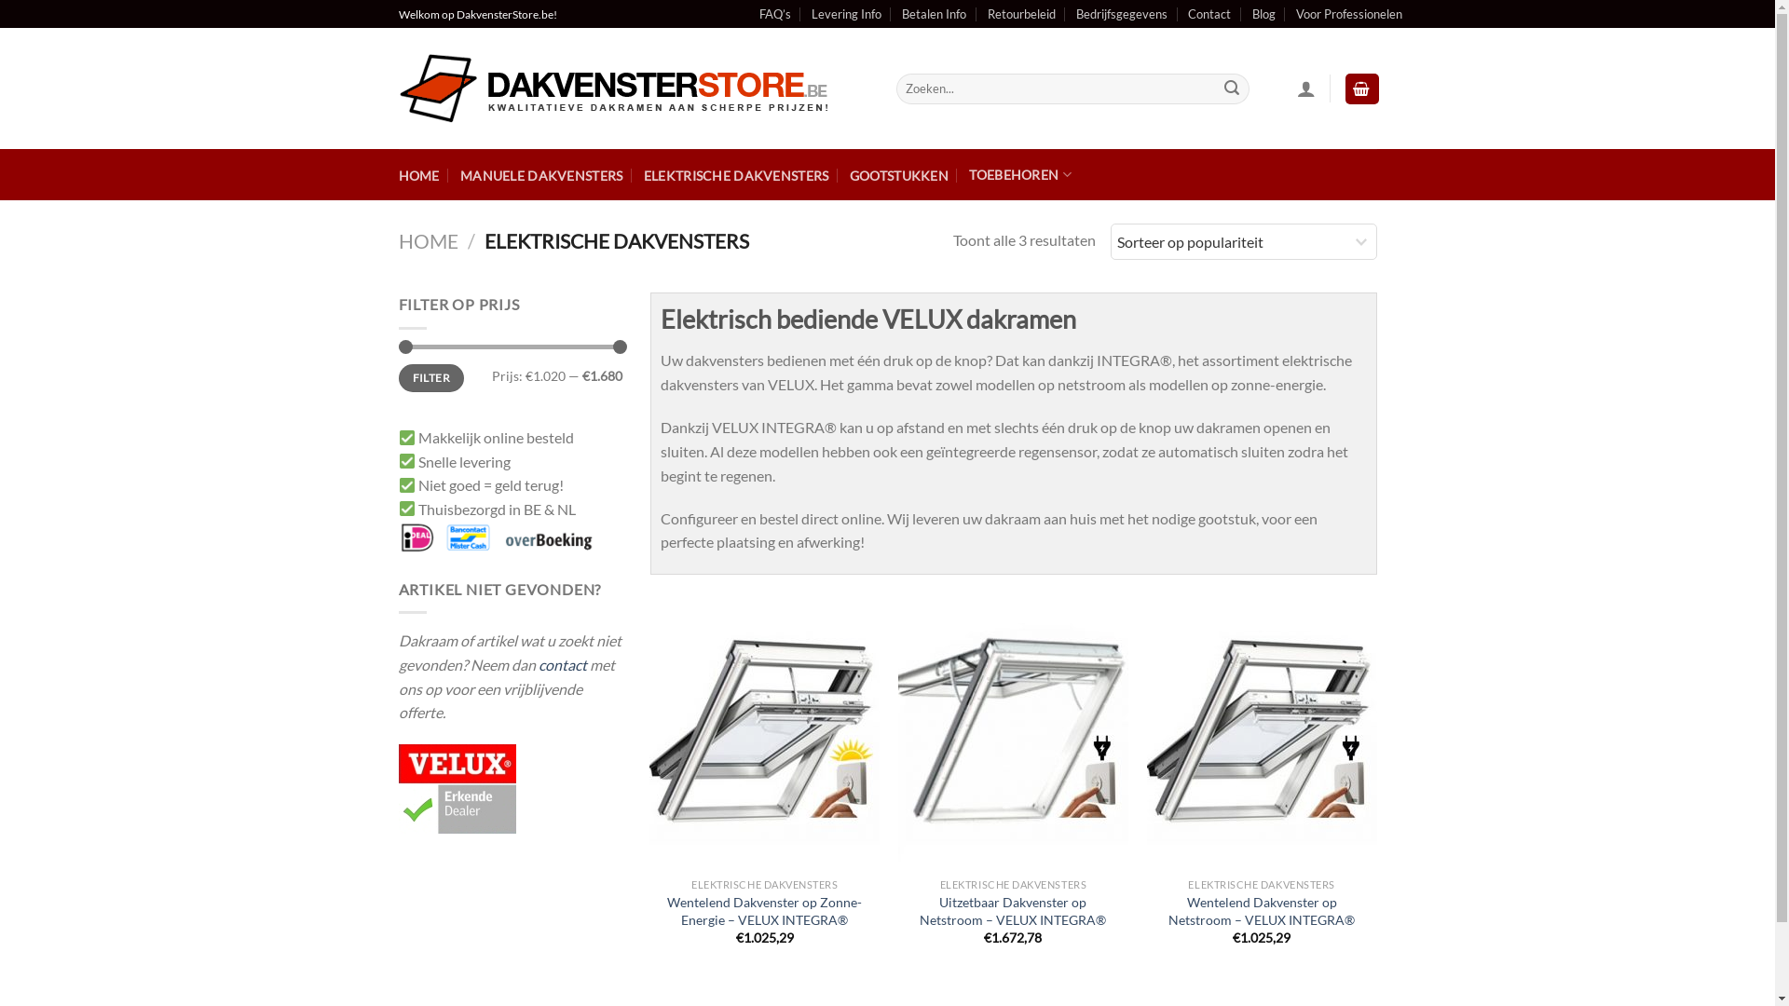 Image resolution: width=1789 pixels, height=1006 pixels. What do you see at coordinates (1021, 14) in the screenshot?
I see `Retourbeleid` at bounding box center [1021, 14].